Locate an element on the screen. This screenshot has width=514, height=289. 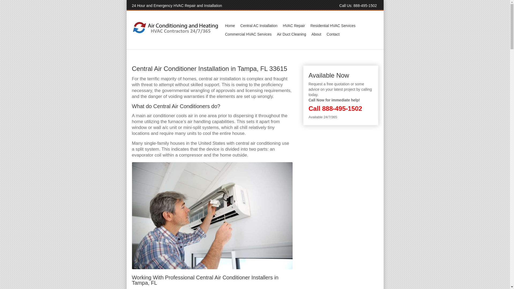
Home is located at coordinates (230, 26).